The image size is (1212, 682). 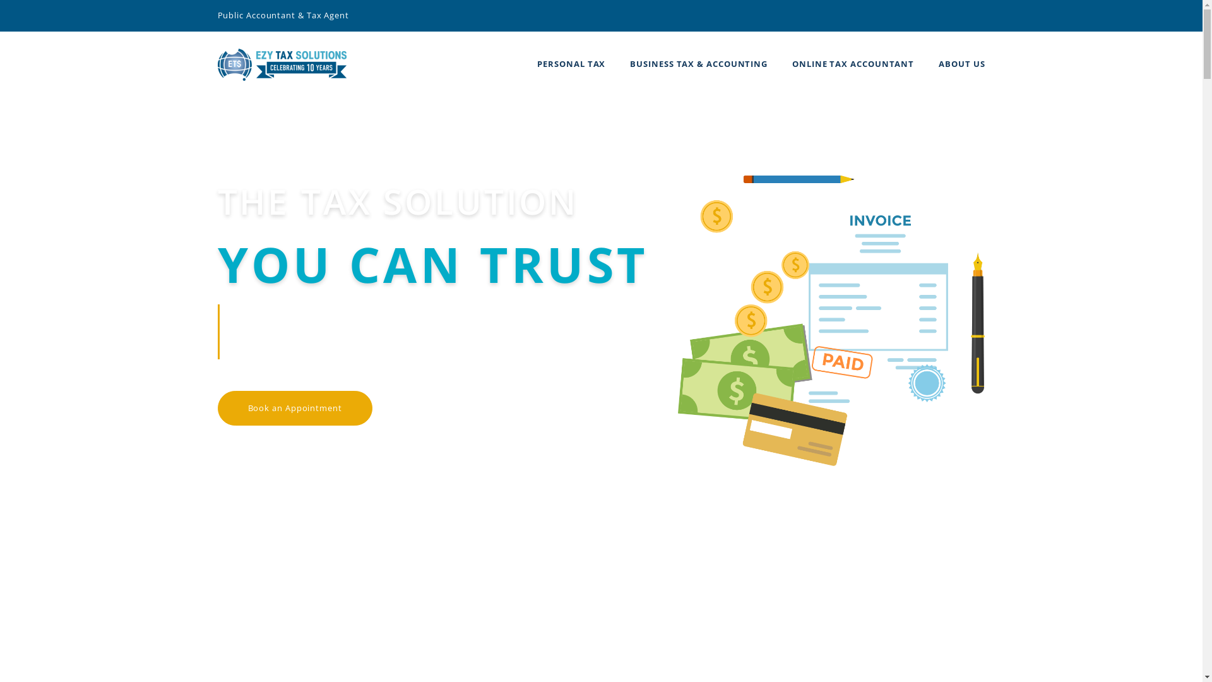 I want to click on Book an Appointment, so click(x=294, y=409).